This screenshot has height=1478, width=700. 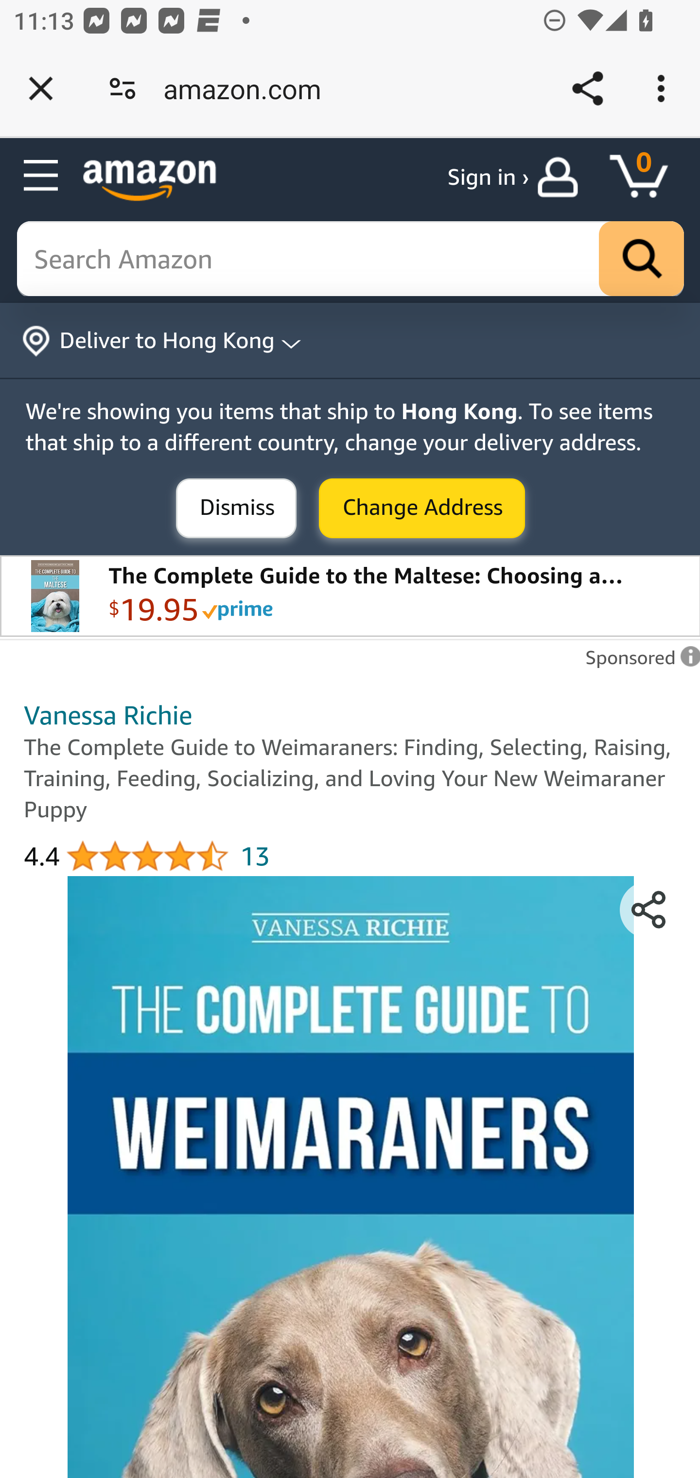 I want to click on Close tab, so click(x=41, y=88).